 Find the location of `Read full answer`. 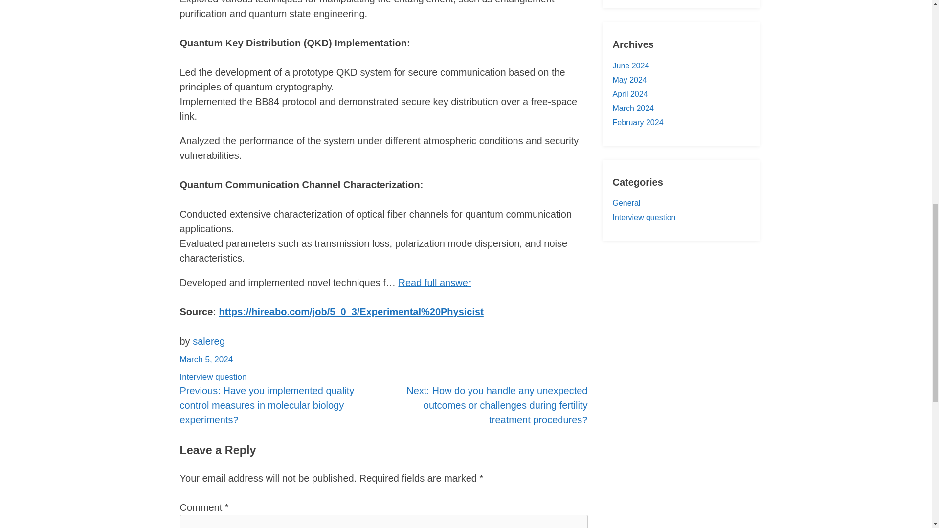

Read full answer is located at coordinates (434, 283).